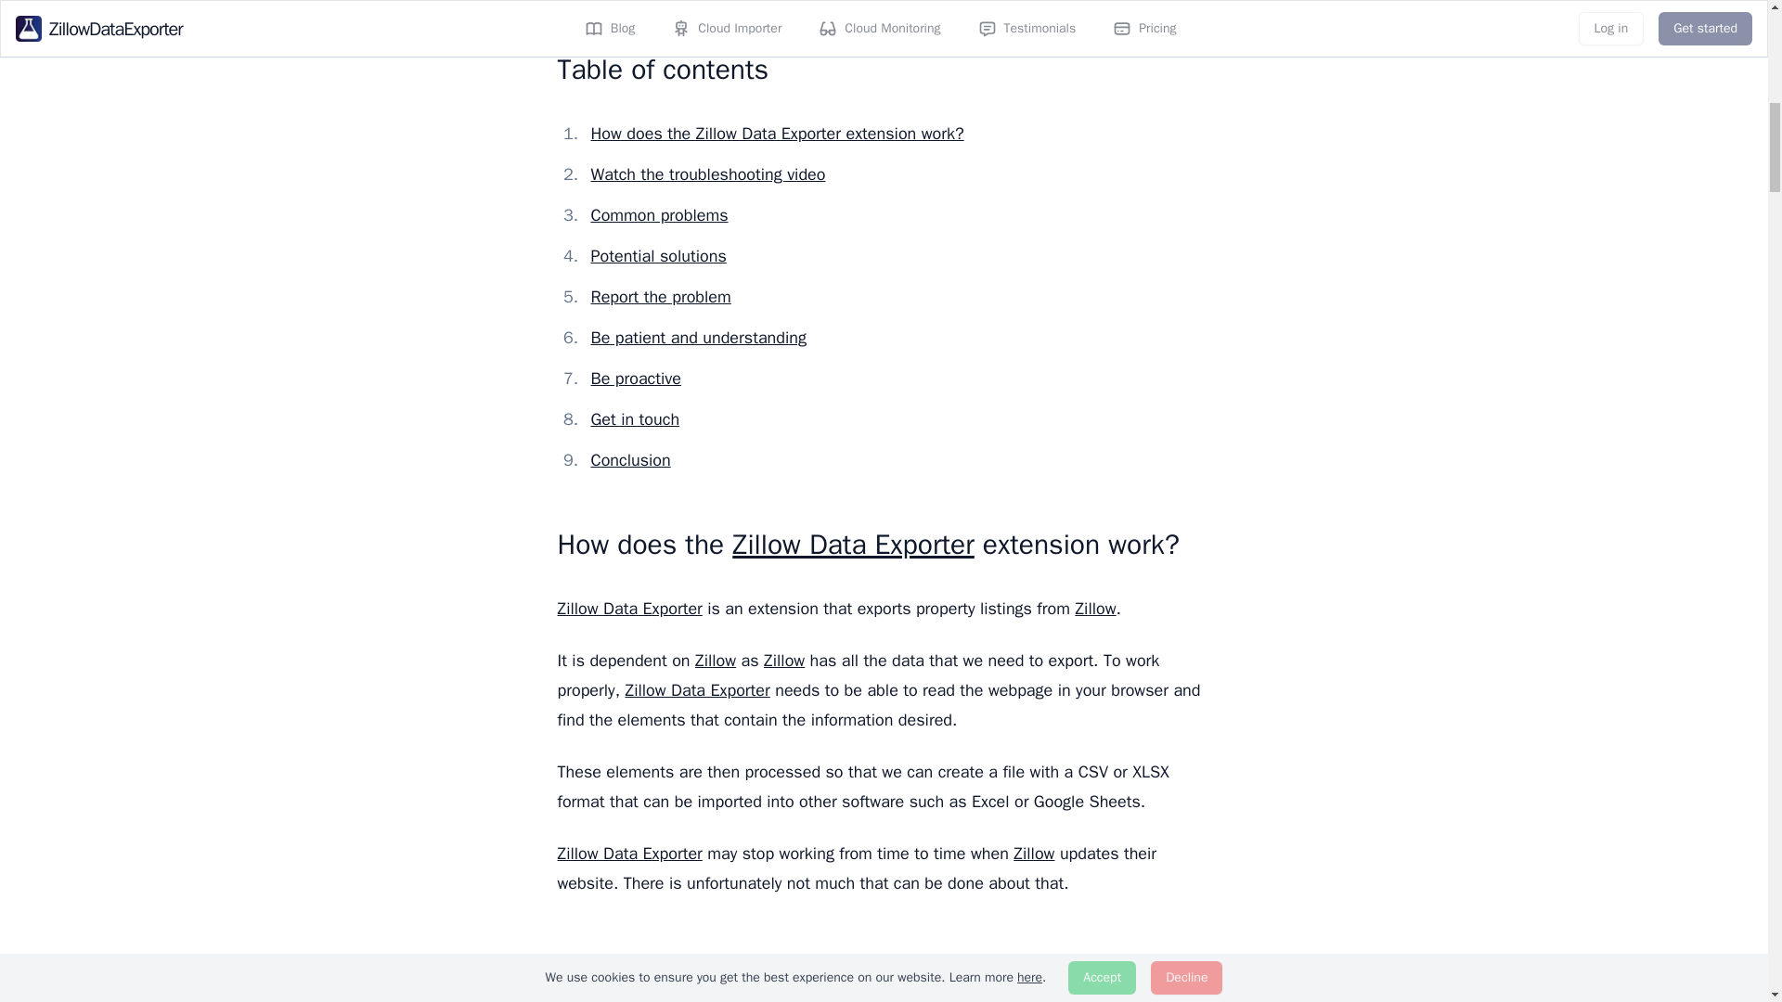 The height and width of the screenshot is (1002, 1782). Describe the element at coordinates (635, 379) in the screenshot. I see `Be proactive` at that location.